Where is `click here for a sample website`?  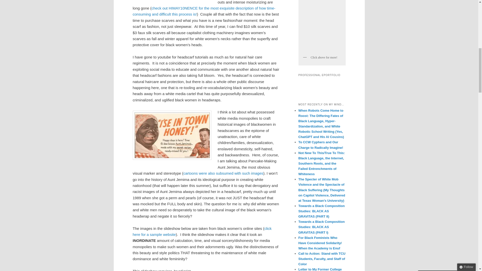
click here for a sample website is located at coordinates (202, 231).